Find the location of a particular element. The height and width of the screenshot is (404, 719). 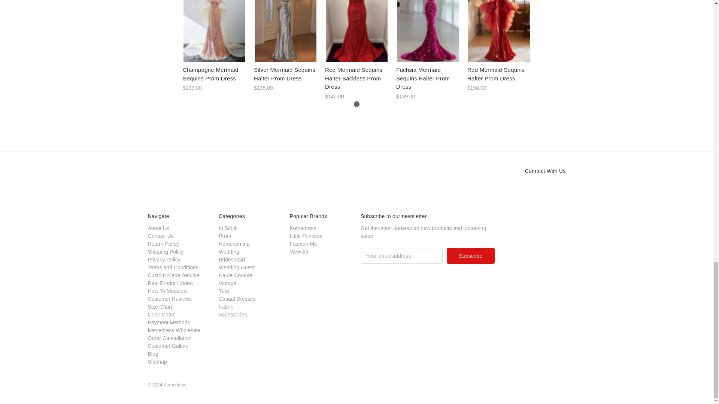

Champagne Mermaid Sequins Prom Dress is located at coordinates (214, 31).